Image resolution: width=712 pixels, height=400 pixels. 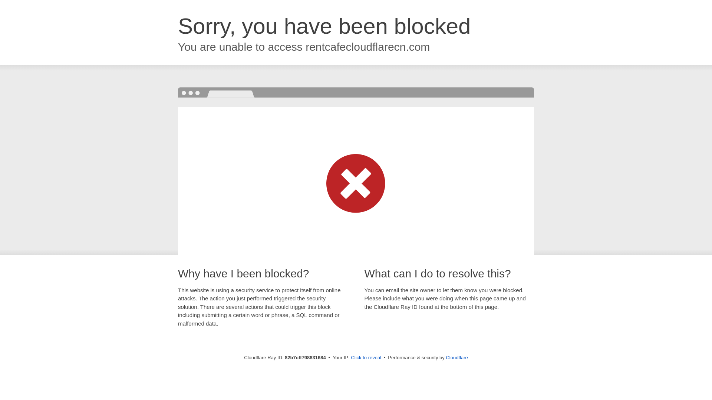 I want to click on Cloudflare, so click(x=457, y=358).